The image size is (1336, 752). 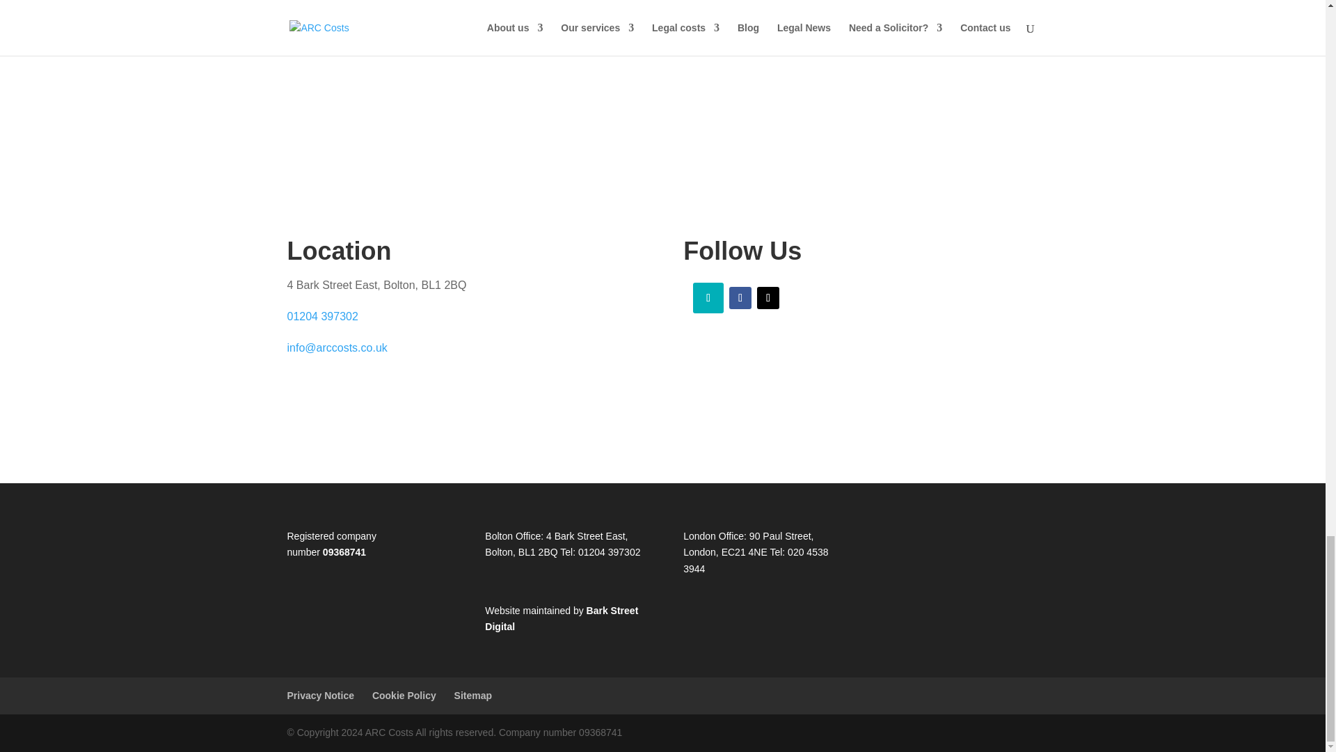 I want to click on Follow on X, so click(x=768, y=297).